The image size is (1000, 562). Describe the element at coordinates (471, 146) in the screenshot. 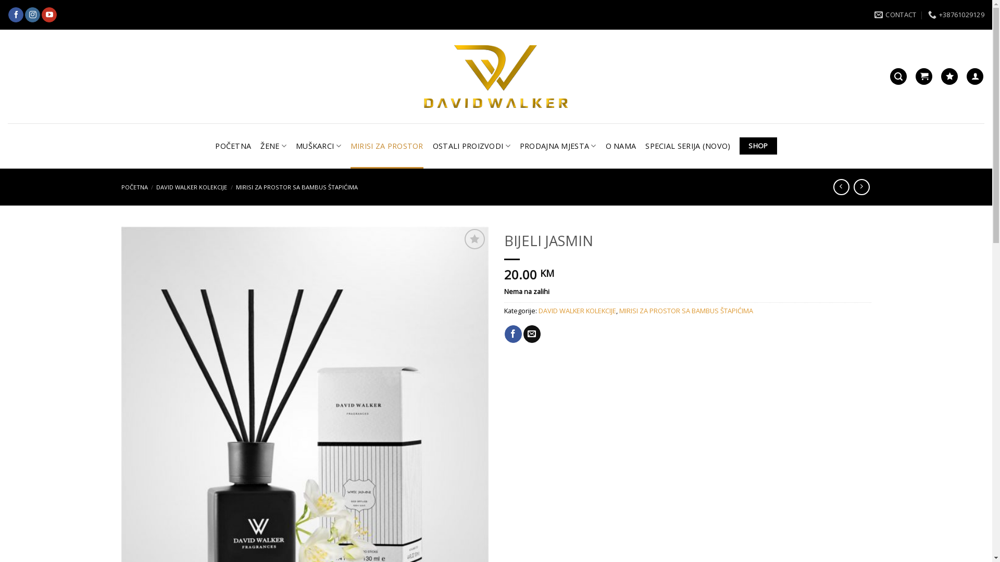

I see `OSTALI PROIZVODI` at that location.